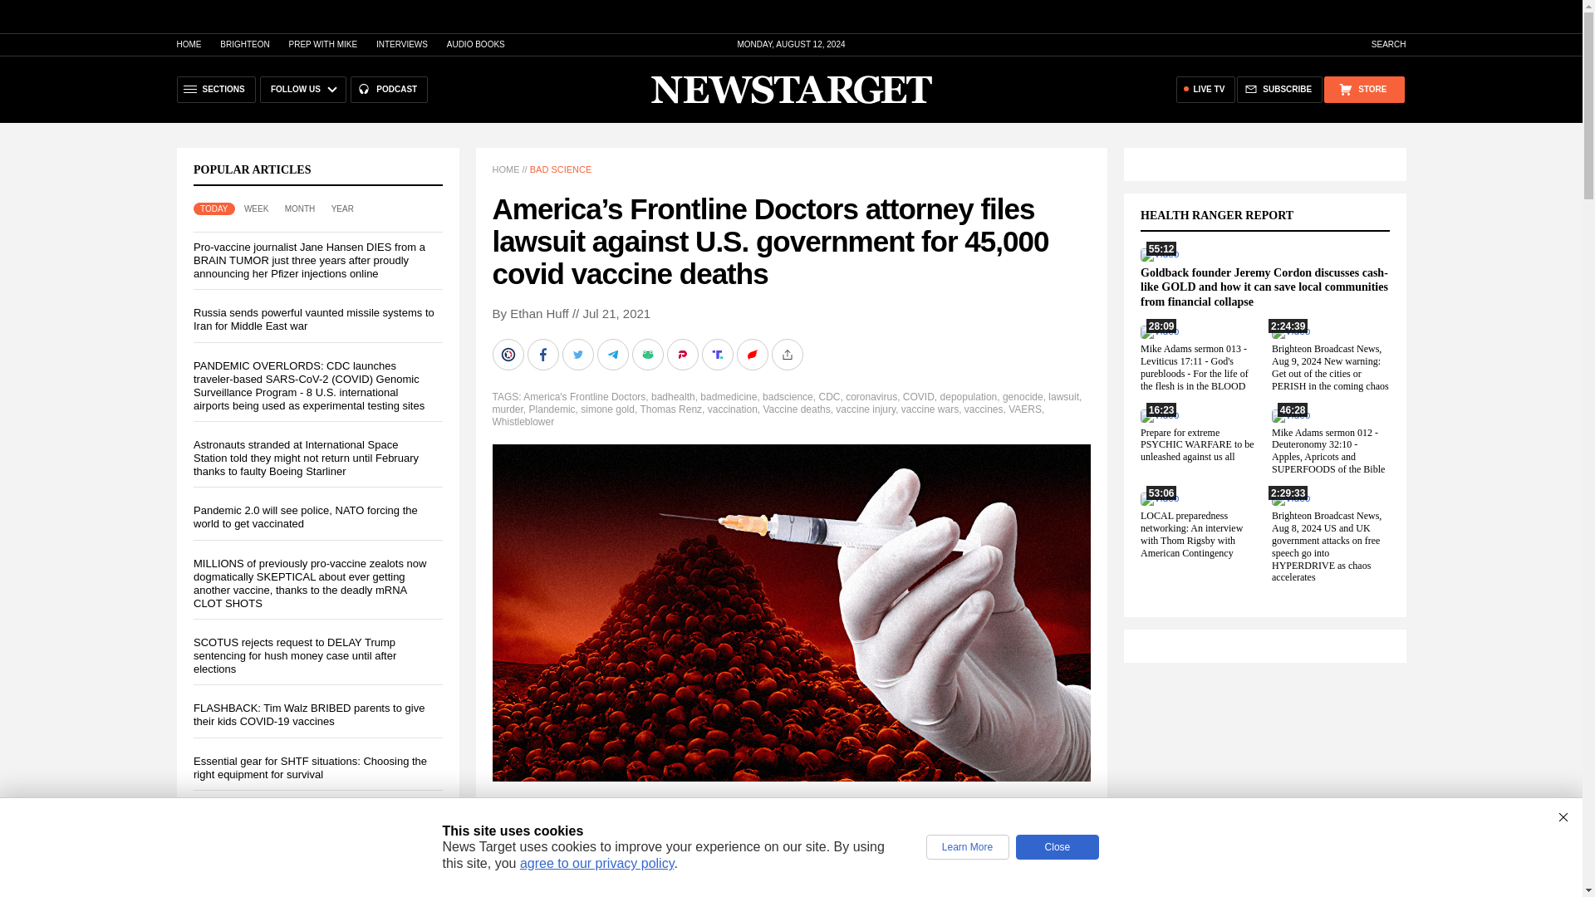 Image resolution: width=1595 pixels, height=897 pixels. What do you see at coordinates (1381, 44) in the screenshot?
I see `SEARCH` at bounding box center [1381, 44].